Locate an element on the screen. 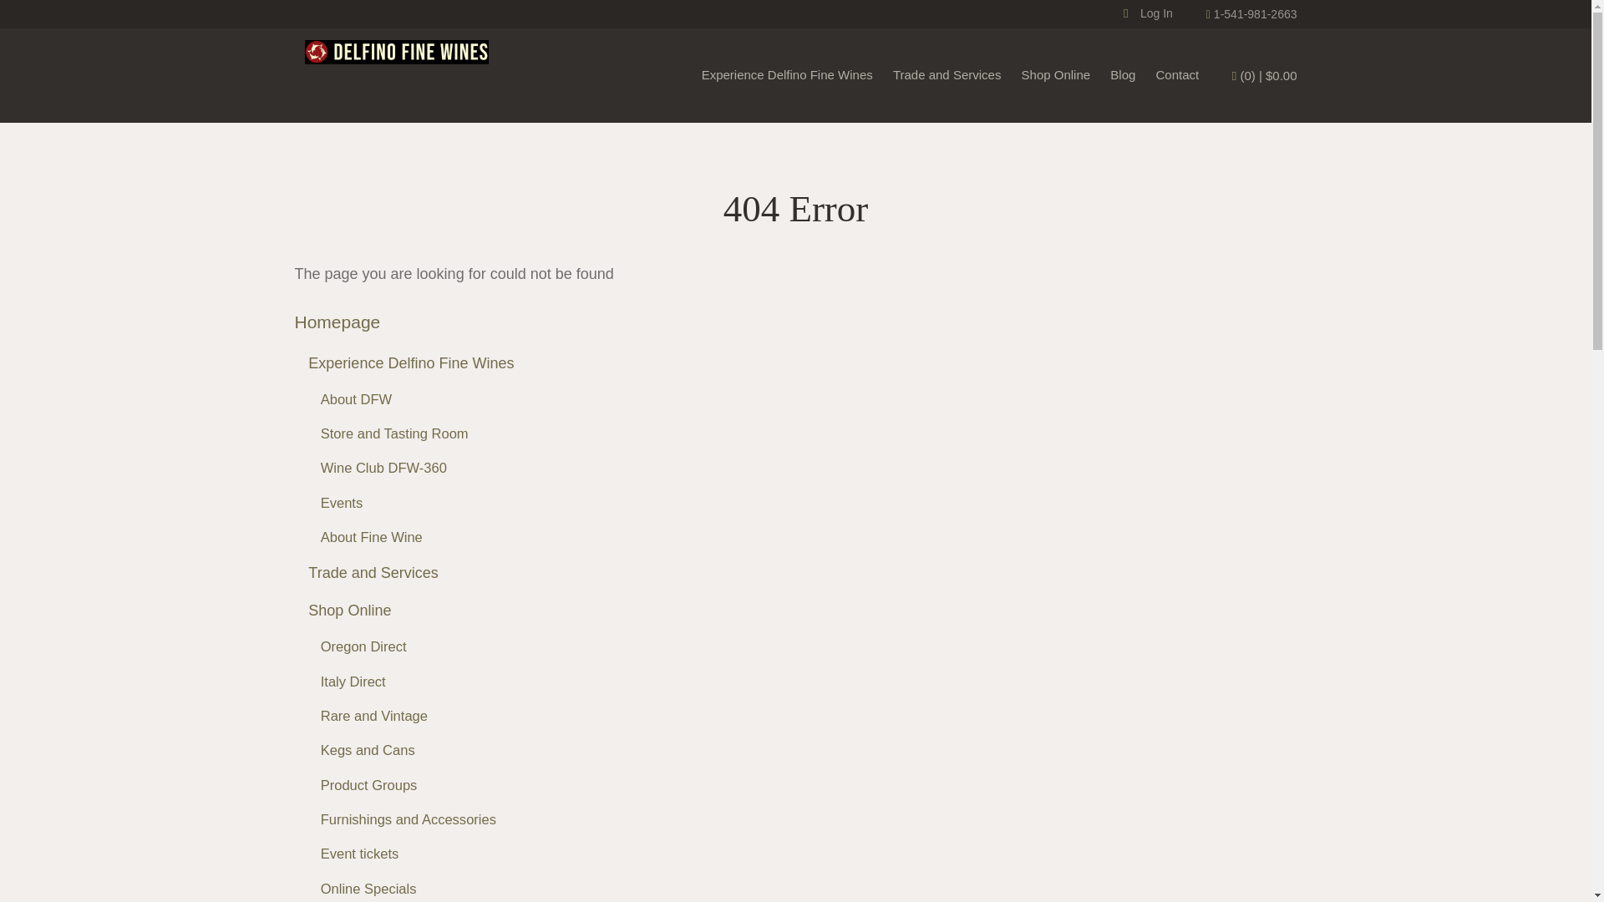 Image resolution: width=1604 pixels, height=902 pixels. Wine Club DFW-360 is located at coordinates (384, 468).